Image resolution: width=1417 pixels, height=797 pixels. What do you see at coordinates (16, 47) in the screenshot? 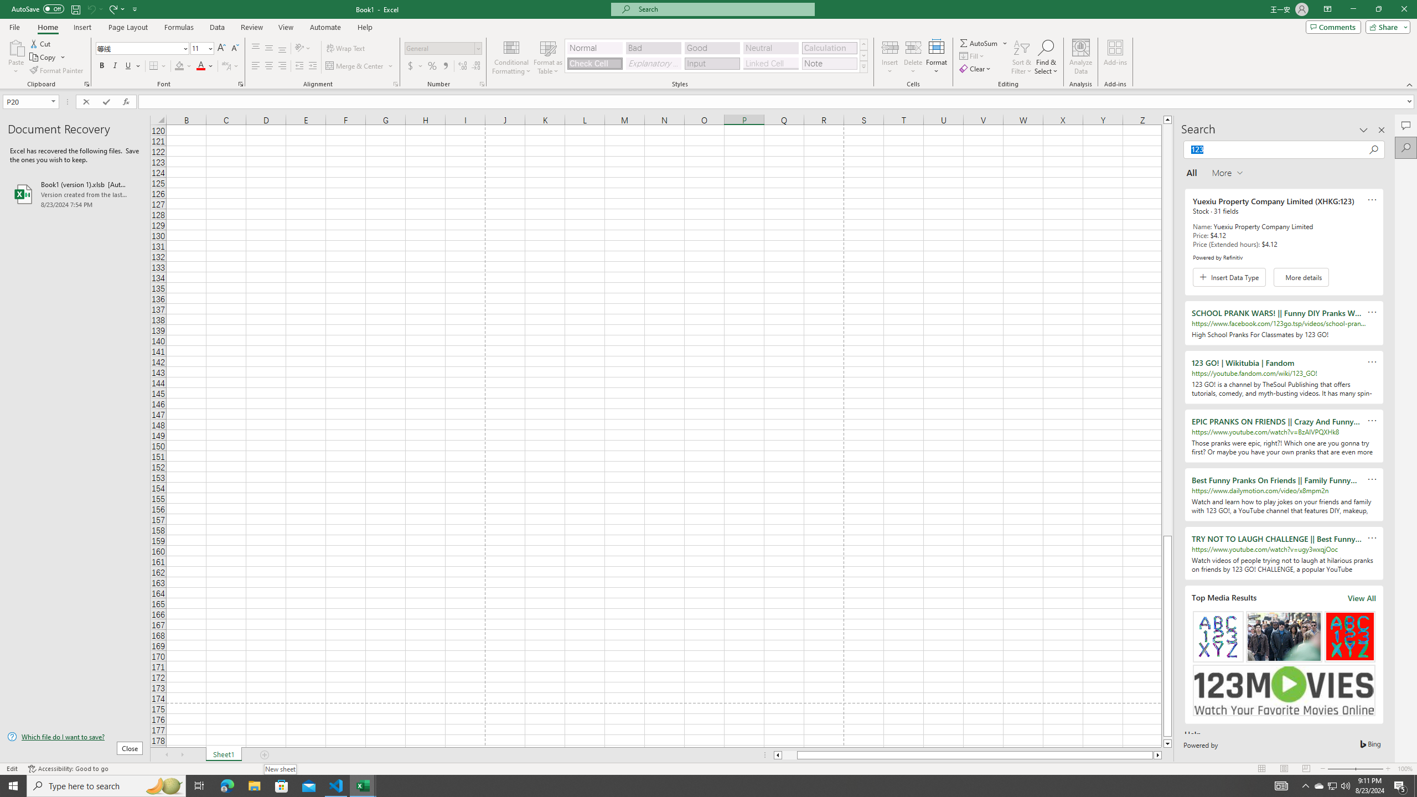
I see `Paste` at bounding box center [16, 47].